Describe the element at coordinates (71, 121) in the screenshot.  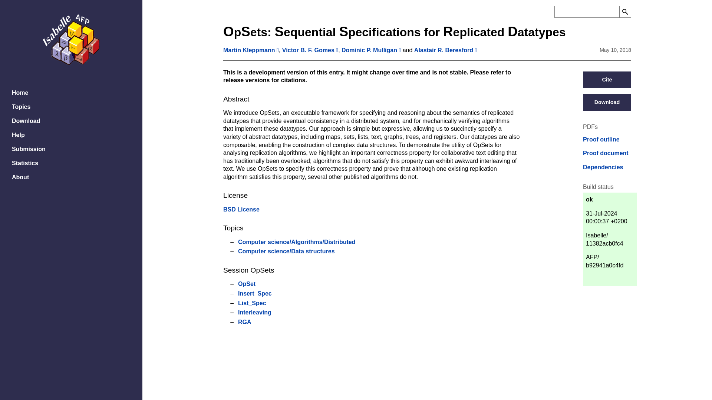
I see `Download` at that location.